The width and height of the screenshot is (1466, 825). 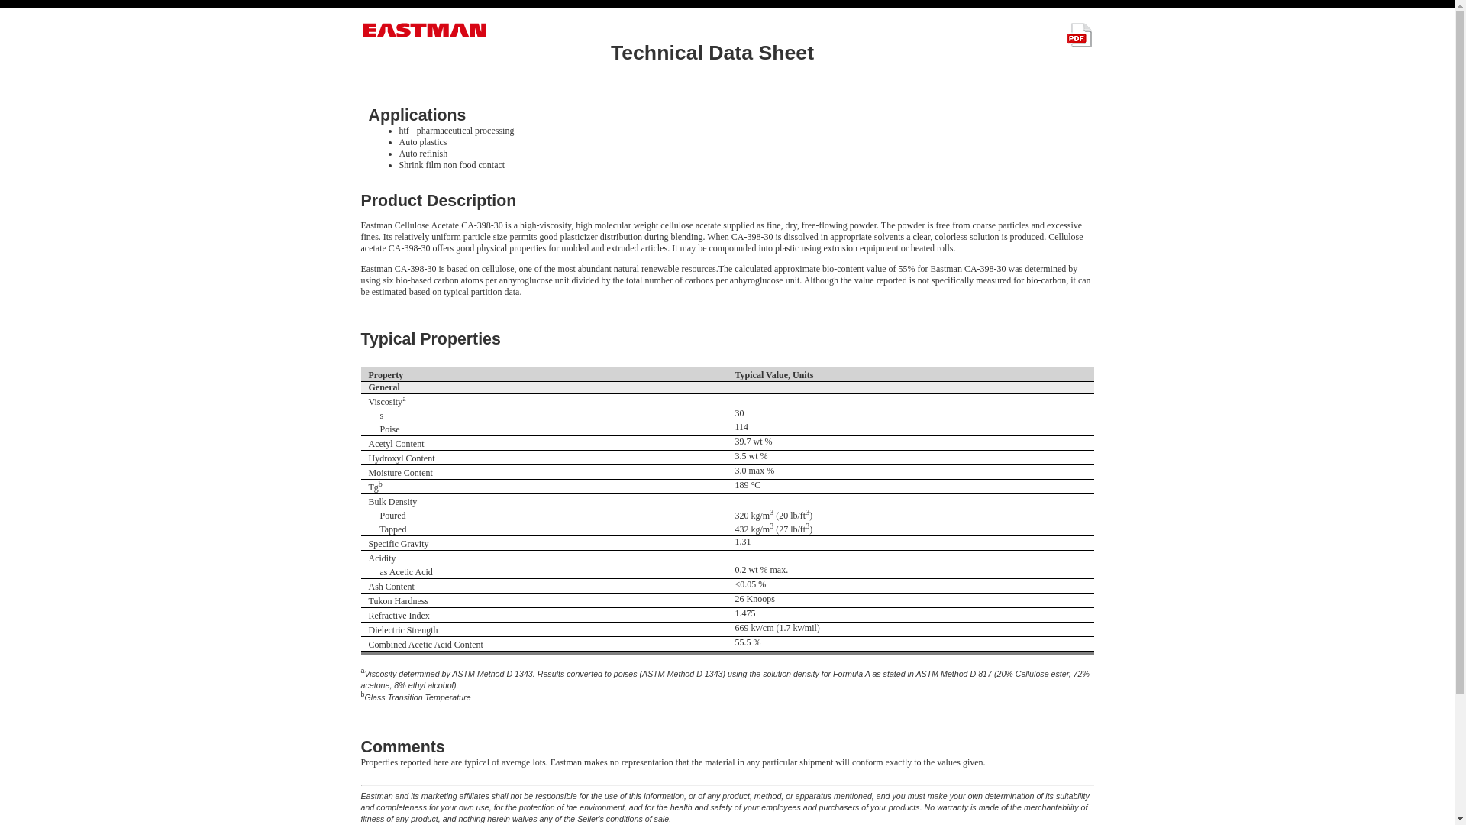 I want to click on Click for PDF, so click(x=1078, y=35).